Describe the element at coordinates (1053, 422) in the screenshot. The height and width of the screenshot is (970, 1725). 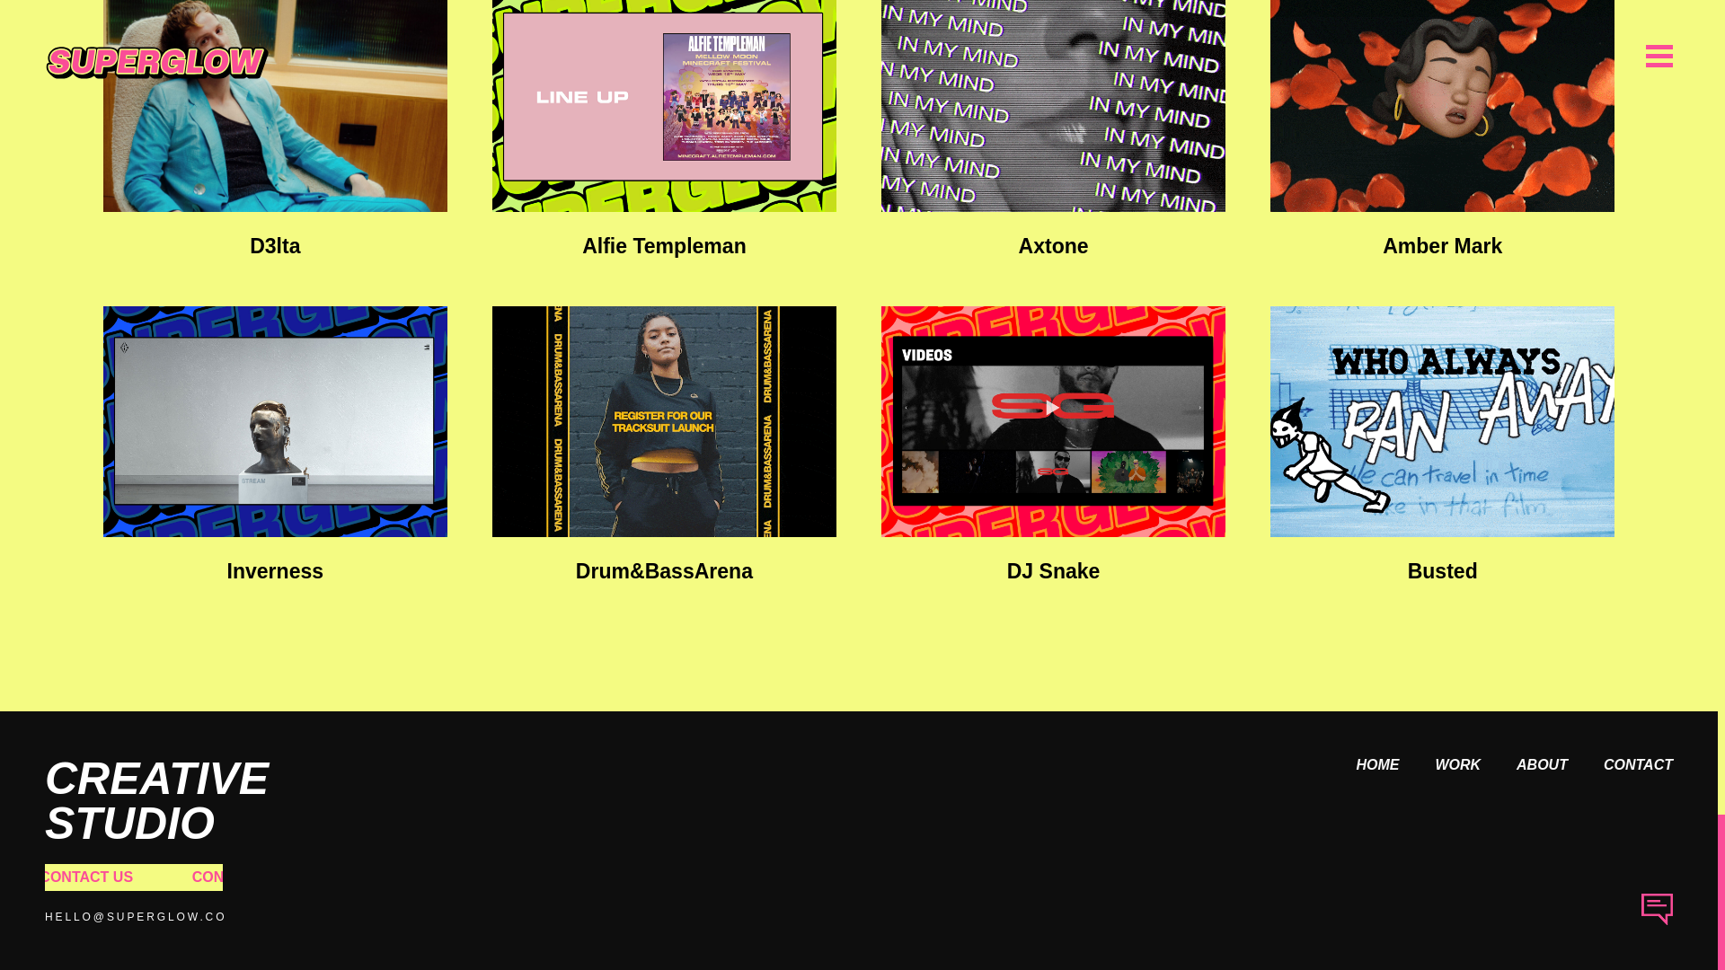
I see `DJ Snake` at that location.